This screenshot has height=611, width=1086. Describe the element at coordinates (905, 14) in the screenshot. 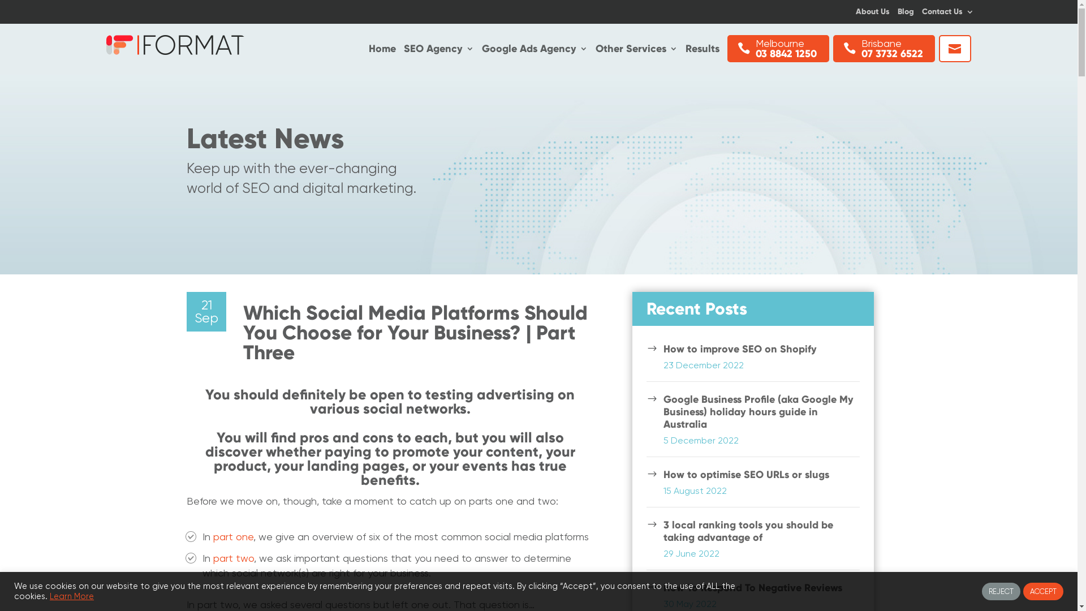

I see `Blog` at that location.